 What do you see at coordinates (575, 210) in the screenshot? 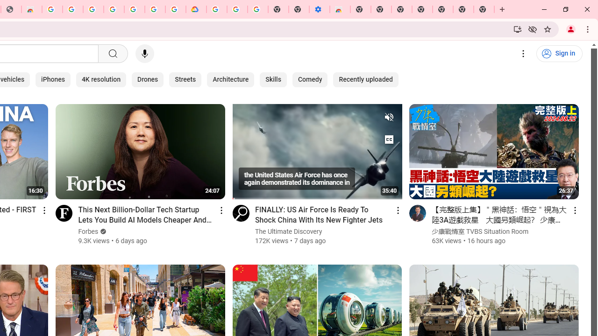
I see `Action menu` at bounding box center [575, 210].